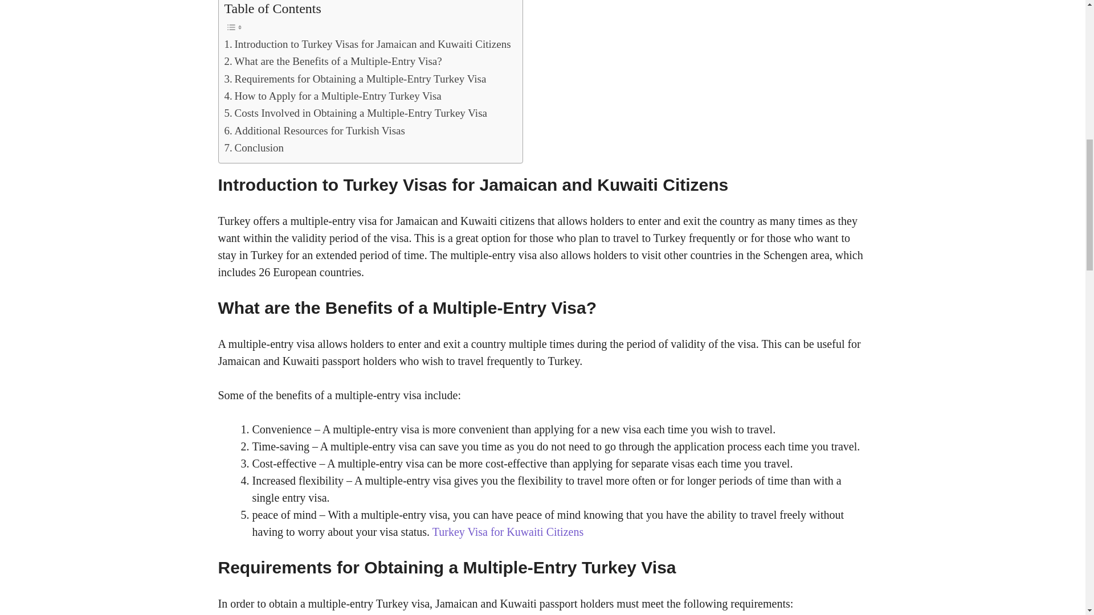 The image size is (1094, 615). Describe the element at coordinates (356, 113) in the screenshot. I see `Costs Involved in Obtaining a Multiple-Entry Turkey Visa` at that location.